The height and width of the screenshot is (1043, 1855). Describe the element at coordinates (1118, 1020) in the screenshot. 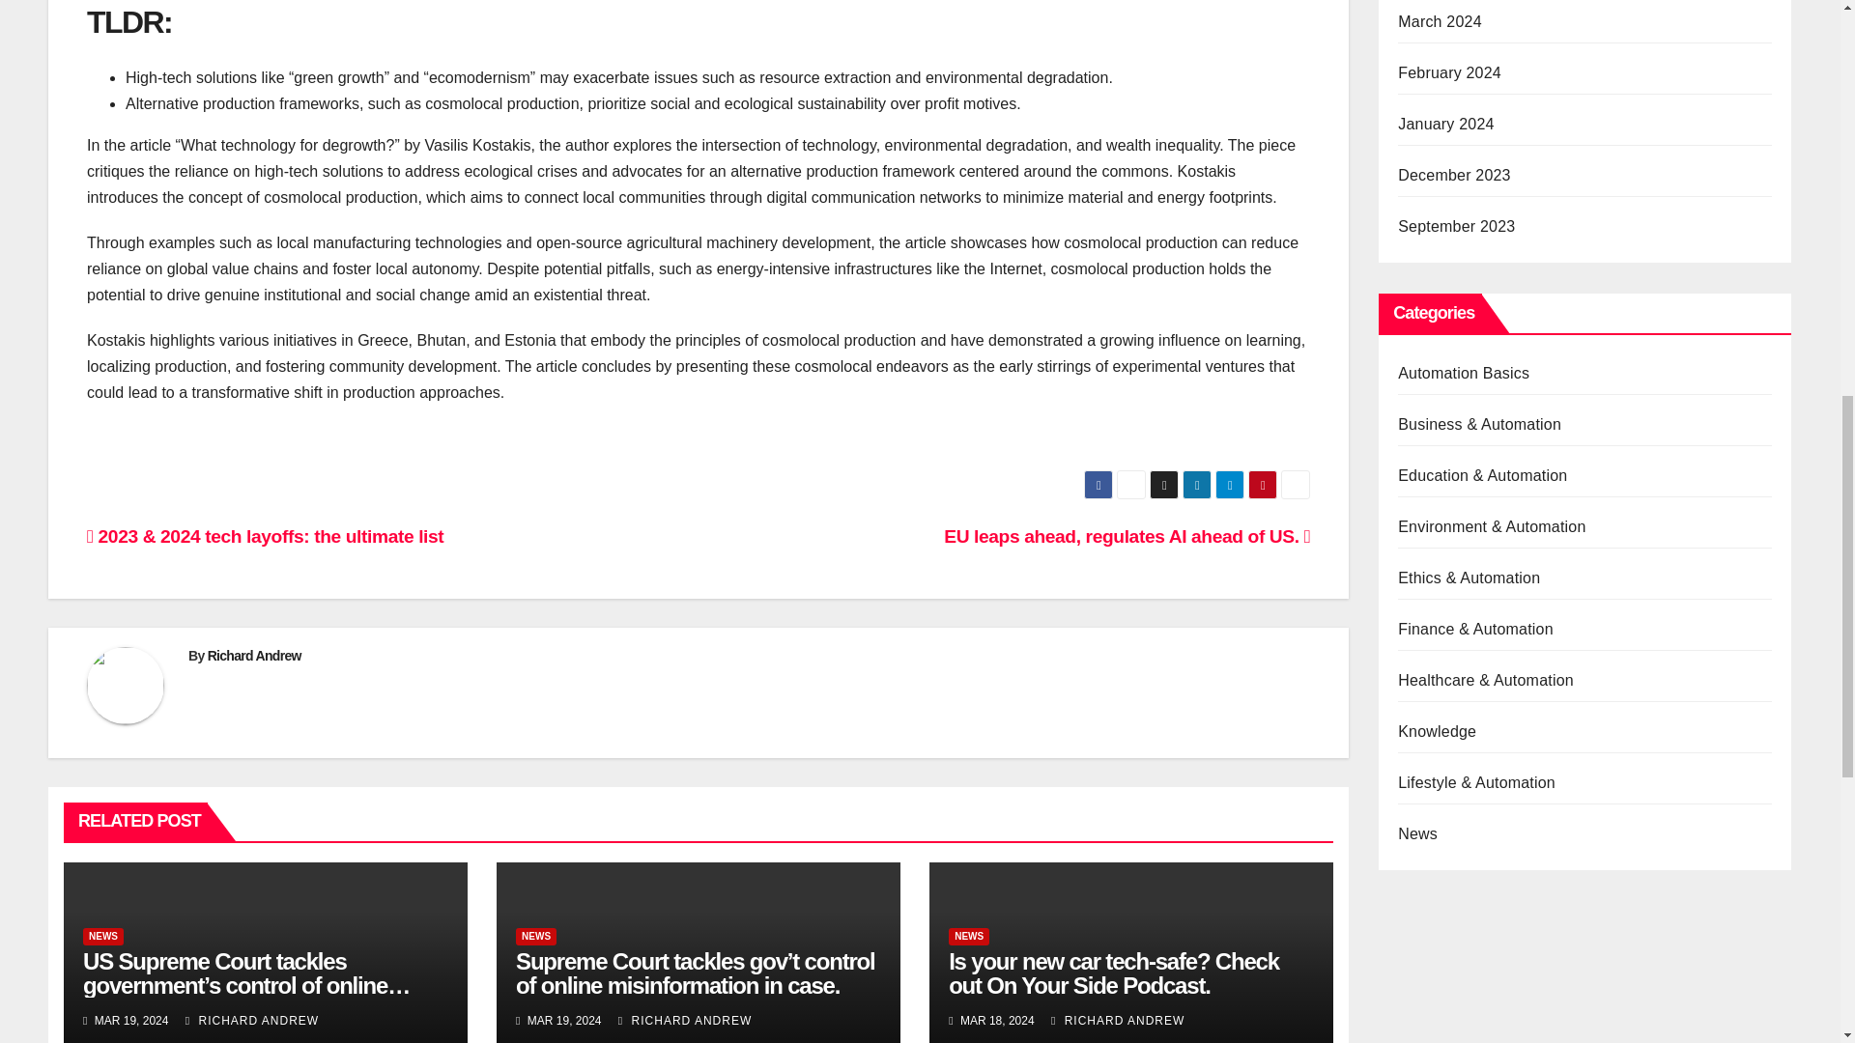

I see `RICHARD ANDREW` at that location.